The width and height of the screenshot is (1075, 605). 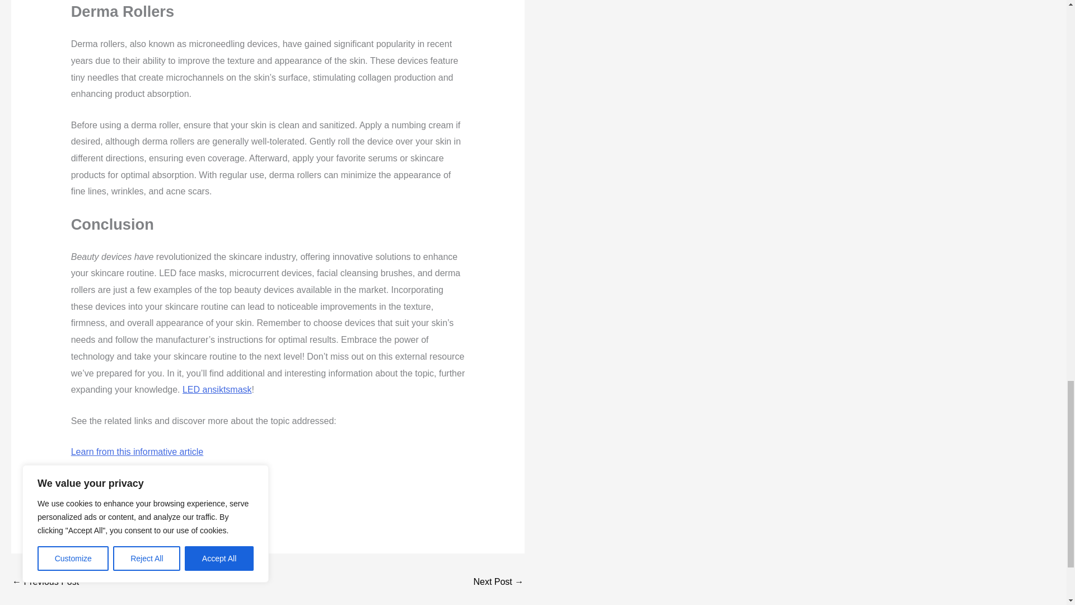 I want to click on Investigate this in-depth content, so click(x=134, y=483).